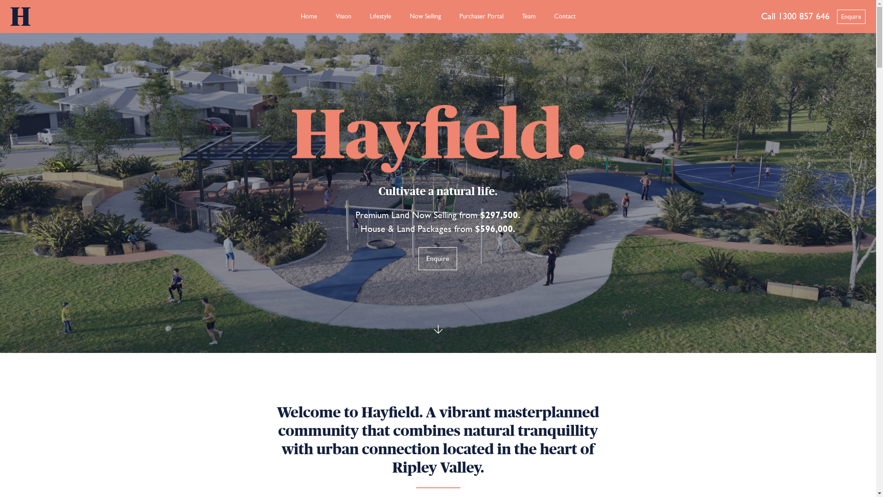 This screenshot has height=497, width=883. Describe the element at coordinates (565, 17) in the screenshot. I see `Contact` at that location.